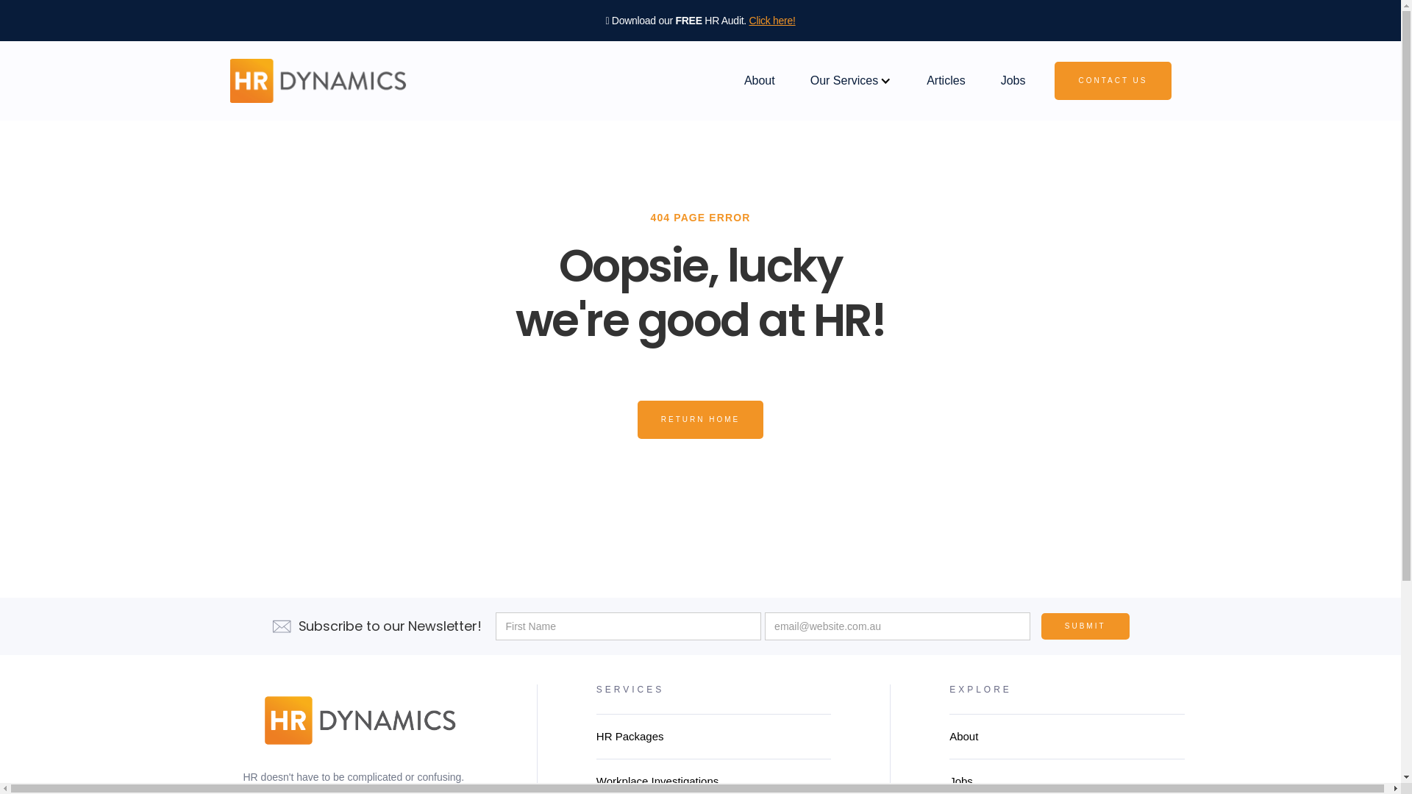  I want to click on About, so click(1066, 737).